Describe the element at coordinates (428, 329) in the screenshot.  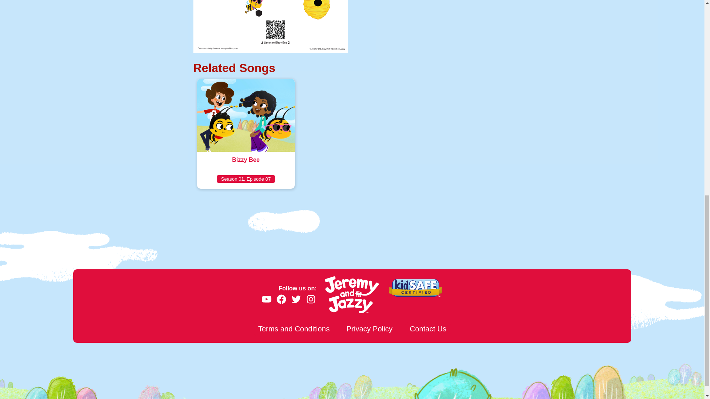
I see `Contact Us` at that location.